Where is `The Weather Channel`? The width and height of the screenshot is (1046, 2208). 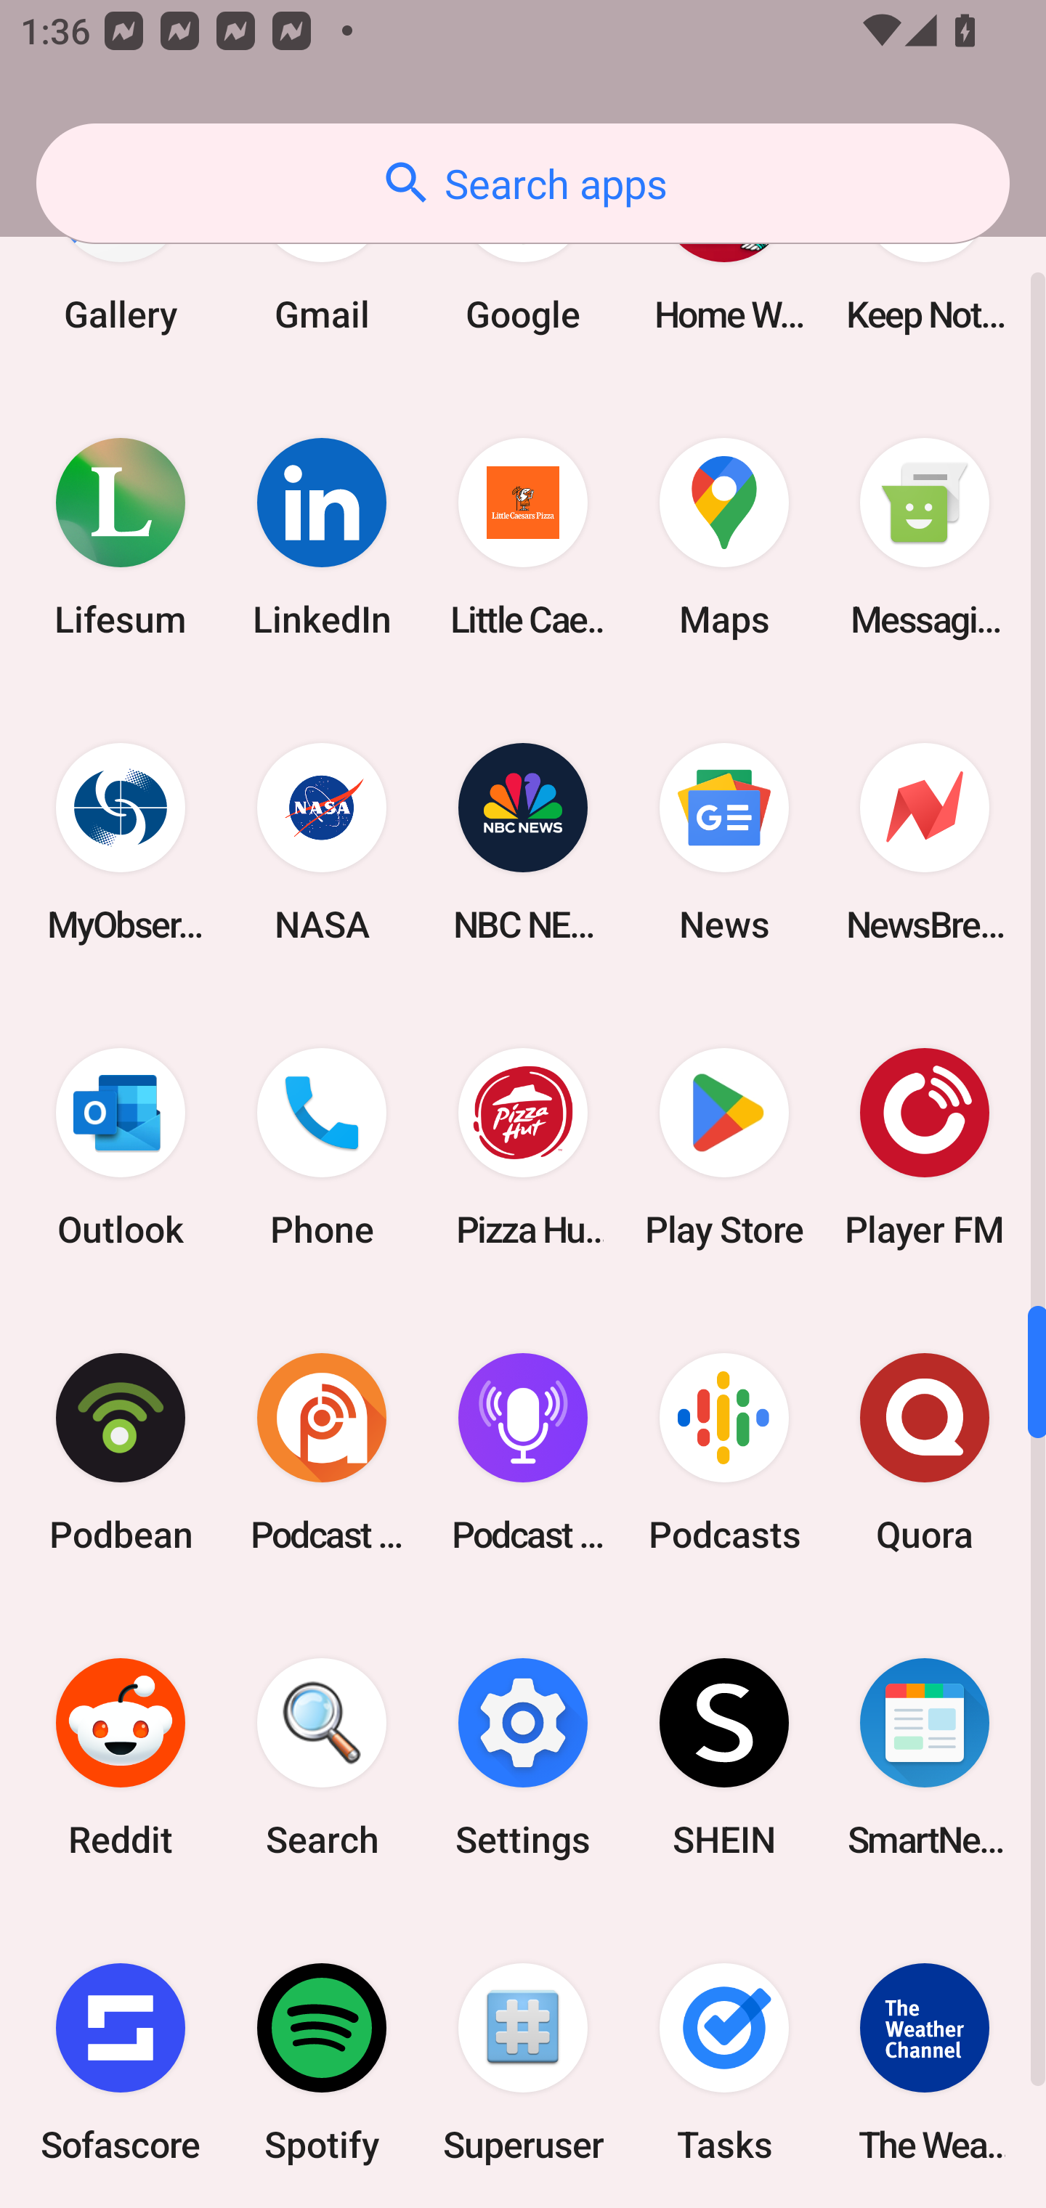 The Weather Channel is located at coordinates (925, 2058).